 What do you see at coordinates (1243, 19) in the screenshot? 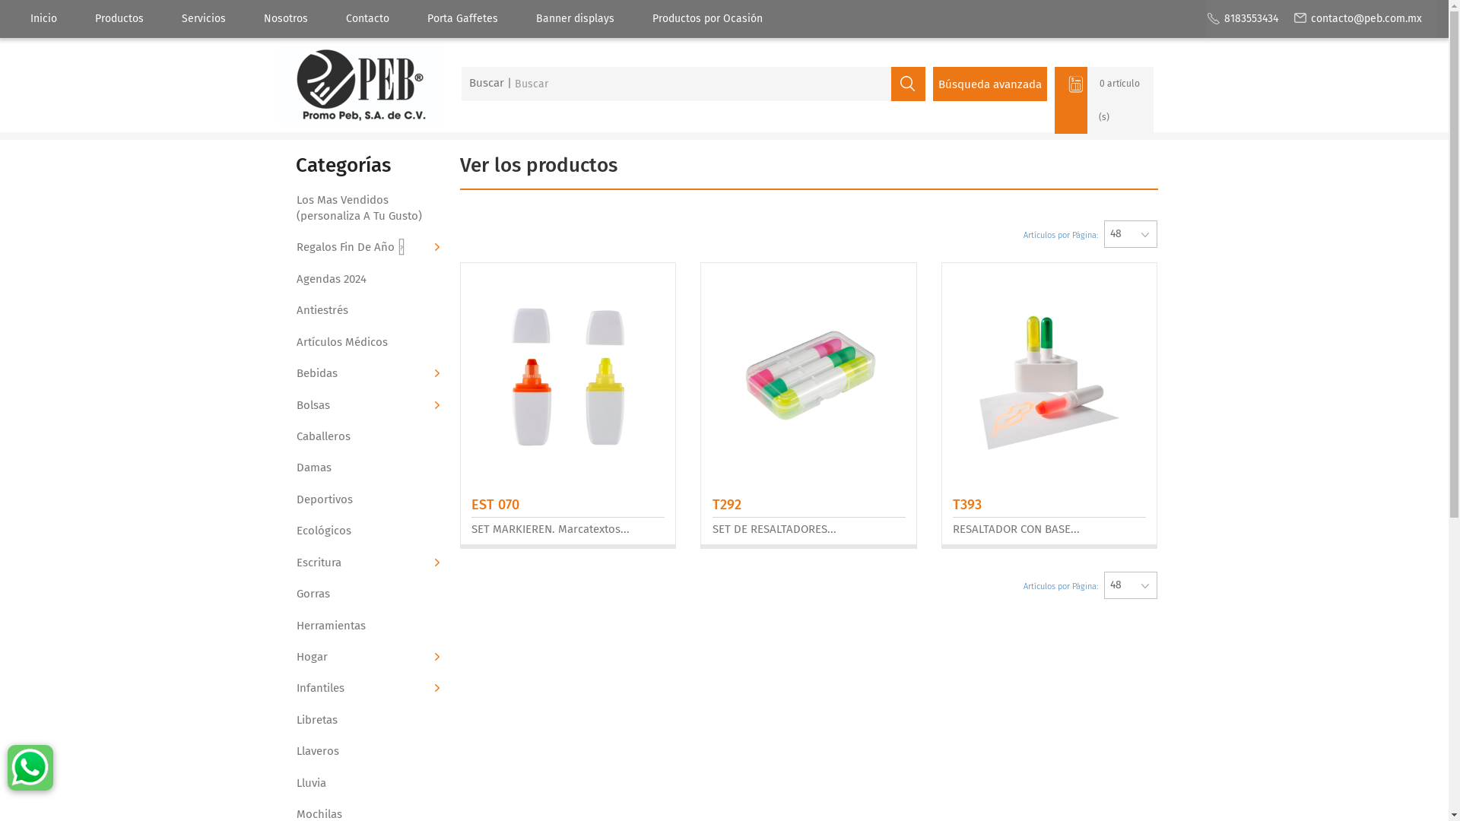
I see `8183553434` at bounding box center [1243, 19].